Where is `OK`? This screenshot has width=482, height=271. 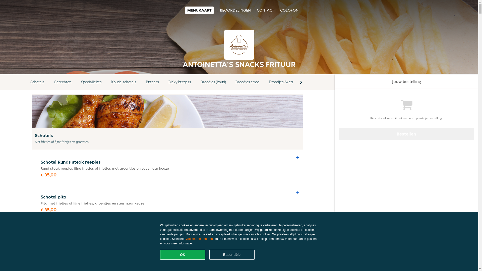
OK is located at coordinates (183, 255).